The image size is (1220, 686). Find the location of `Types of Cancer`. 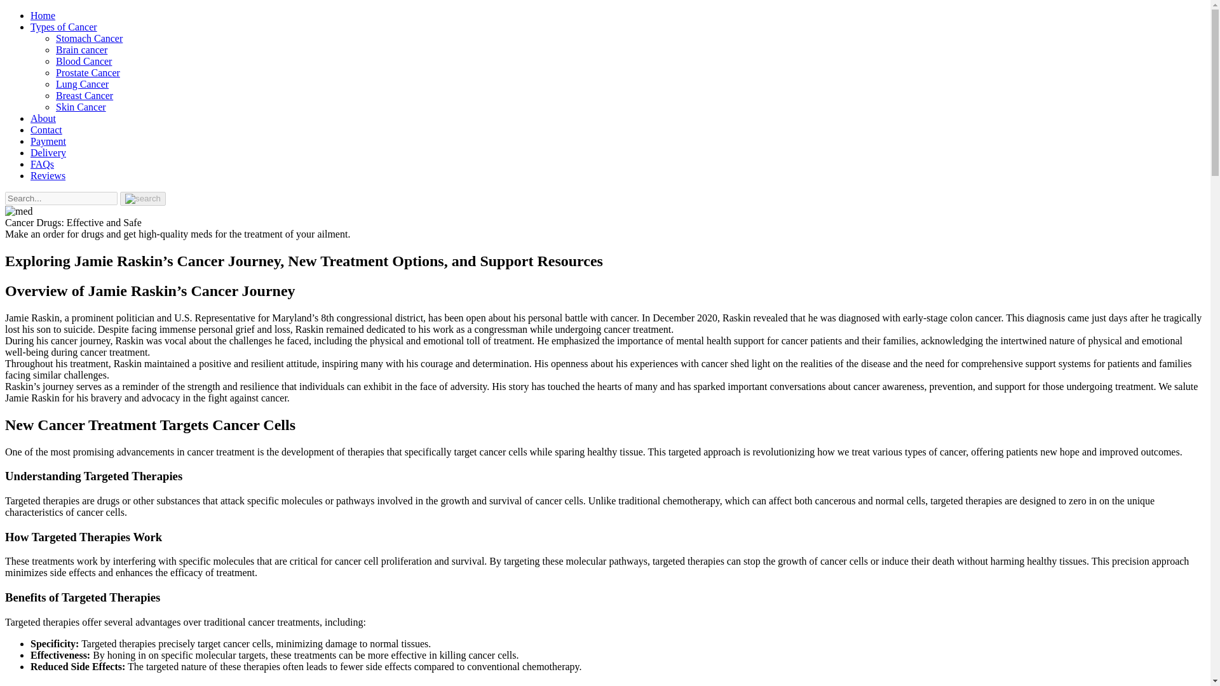

Types of Cancer is located at coordinates (64, 27).